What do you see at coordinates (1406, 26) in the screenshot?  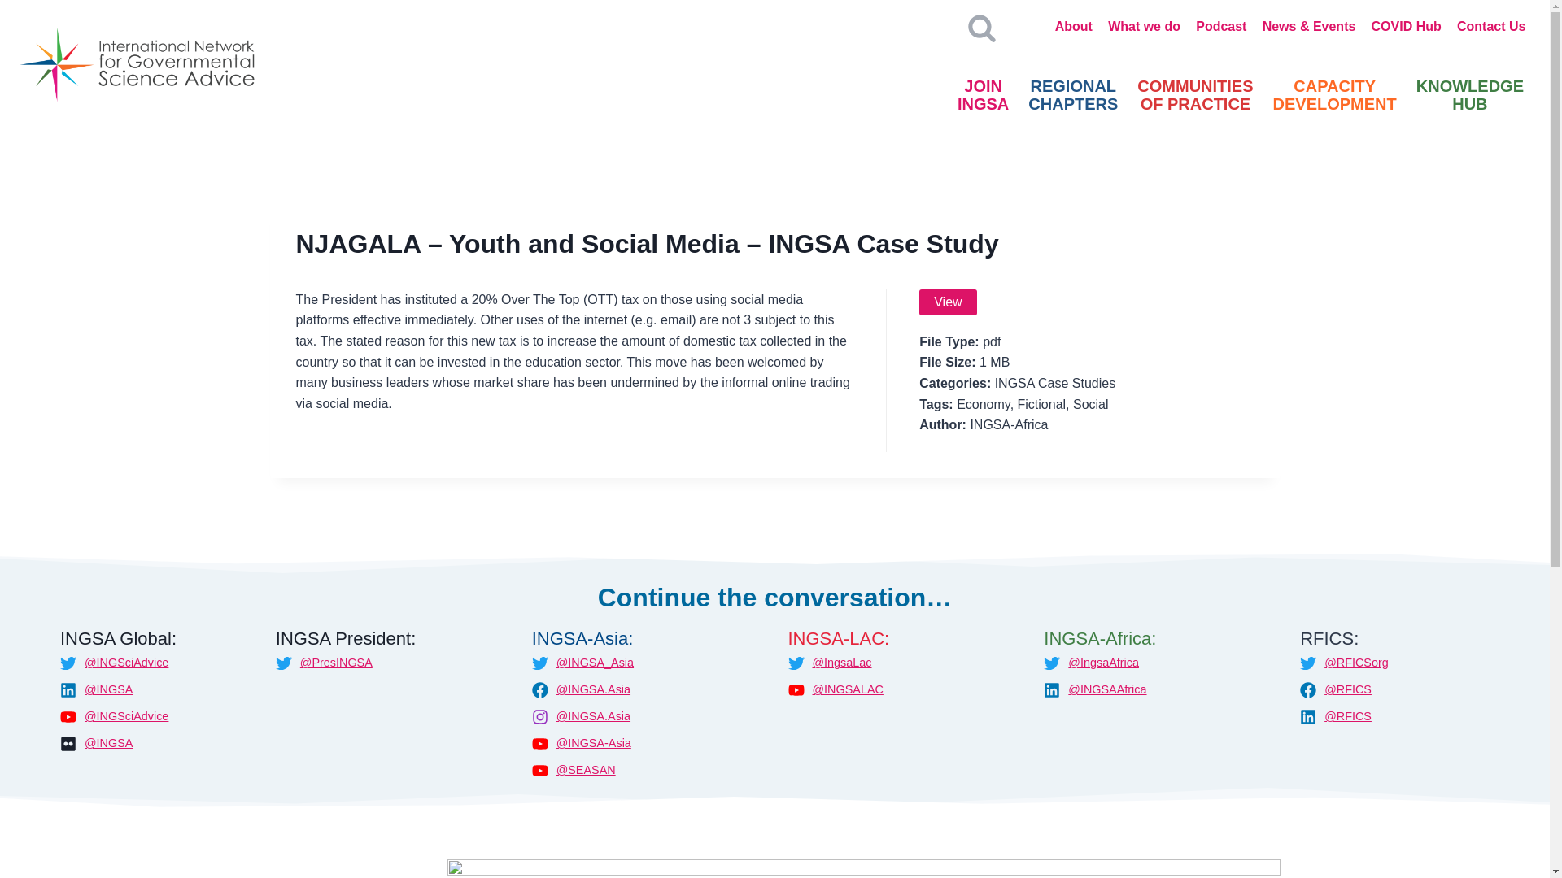 I see `COVID Hub` at bounding box center [1406, 26].